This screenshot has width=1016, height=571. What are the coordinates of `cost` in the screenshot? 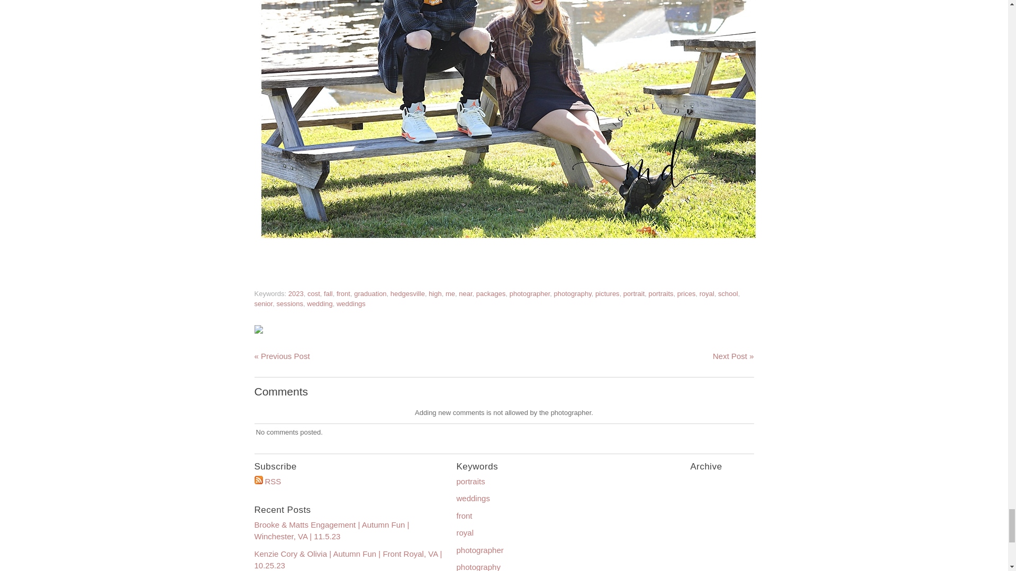 It's located at (313, 293).